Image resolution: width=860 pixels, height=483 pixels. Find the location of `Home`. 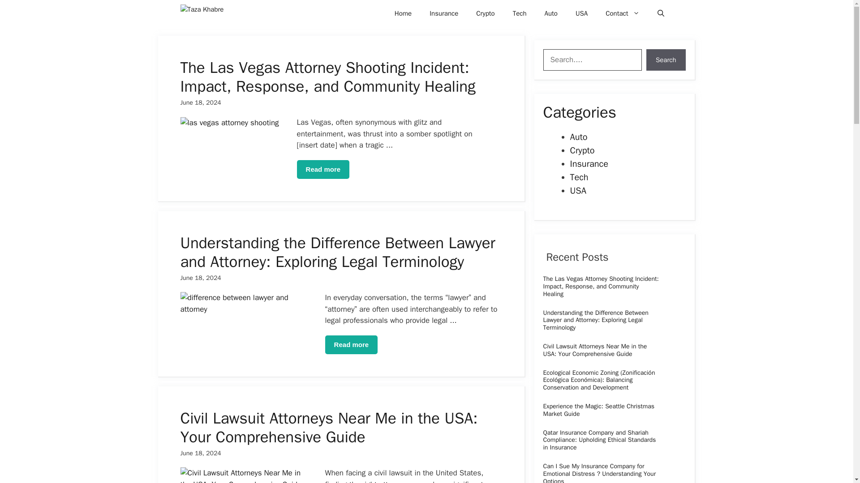

Home is located at coordinates (403, 13).